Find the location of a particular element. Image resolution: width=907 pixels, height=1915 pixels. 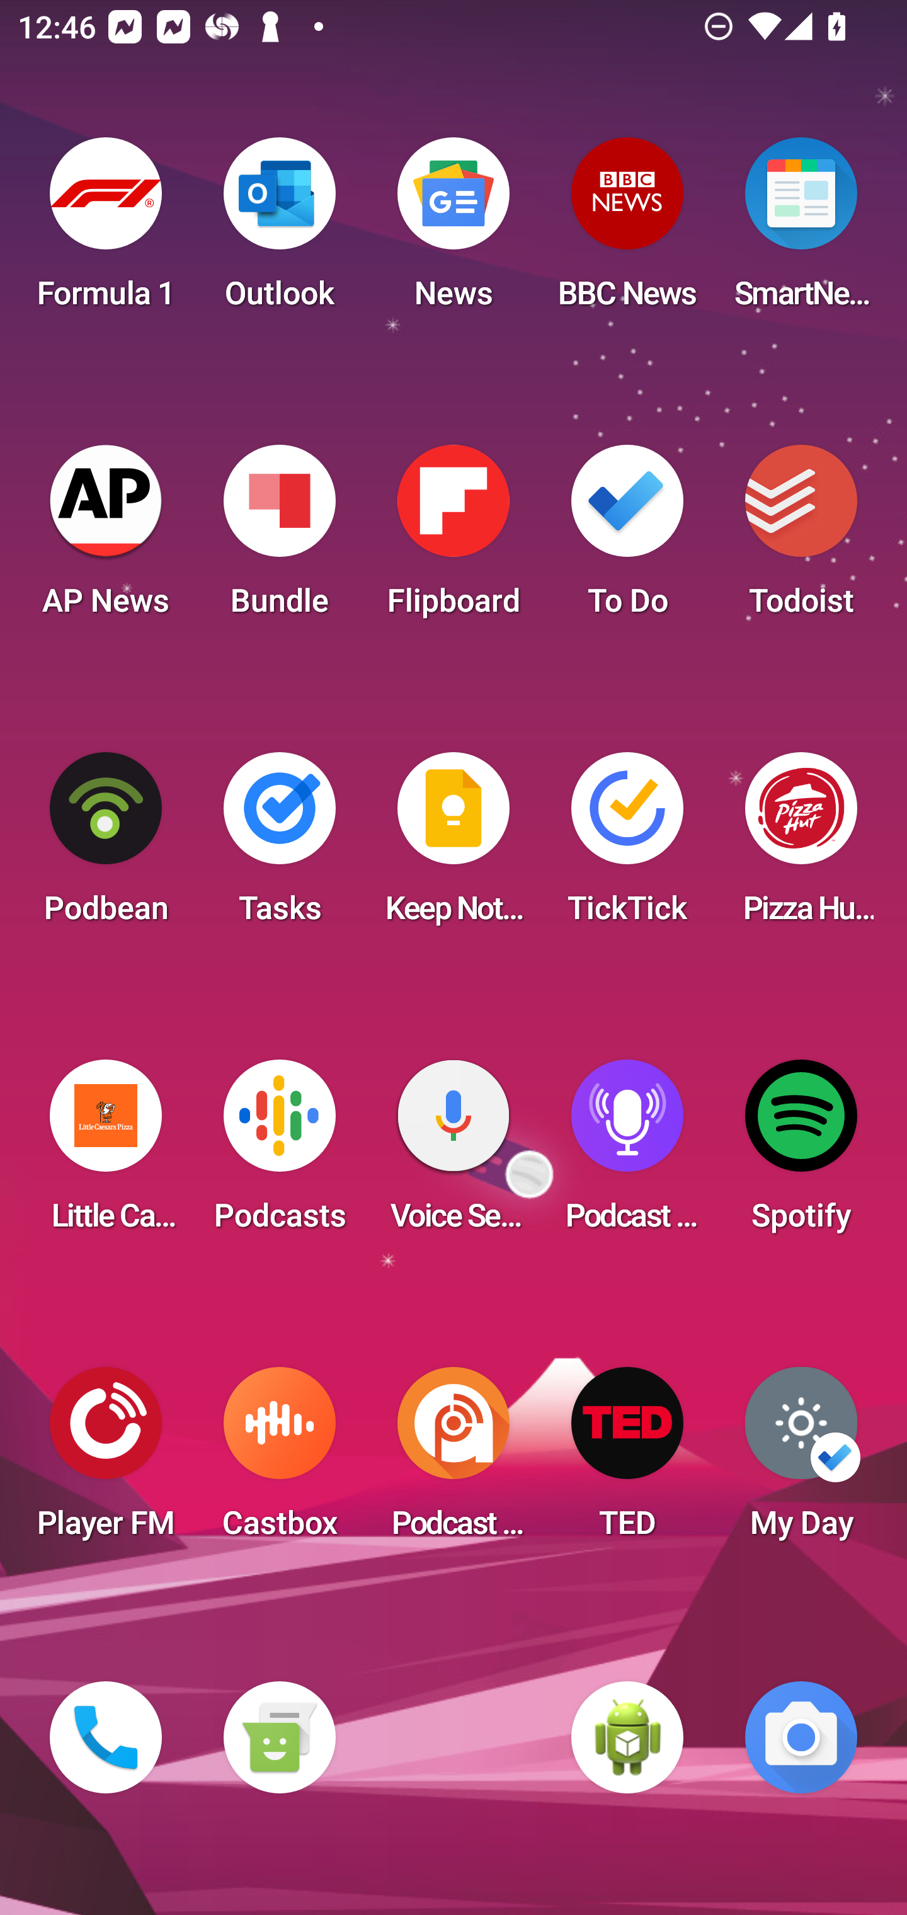

Formula 1 is located at coordinates (106, 231).